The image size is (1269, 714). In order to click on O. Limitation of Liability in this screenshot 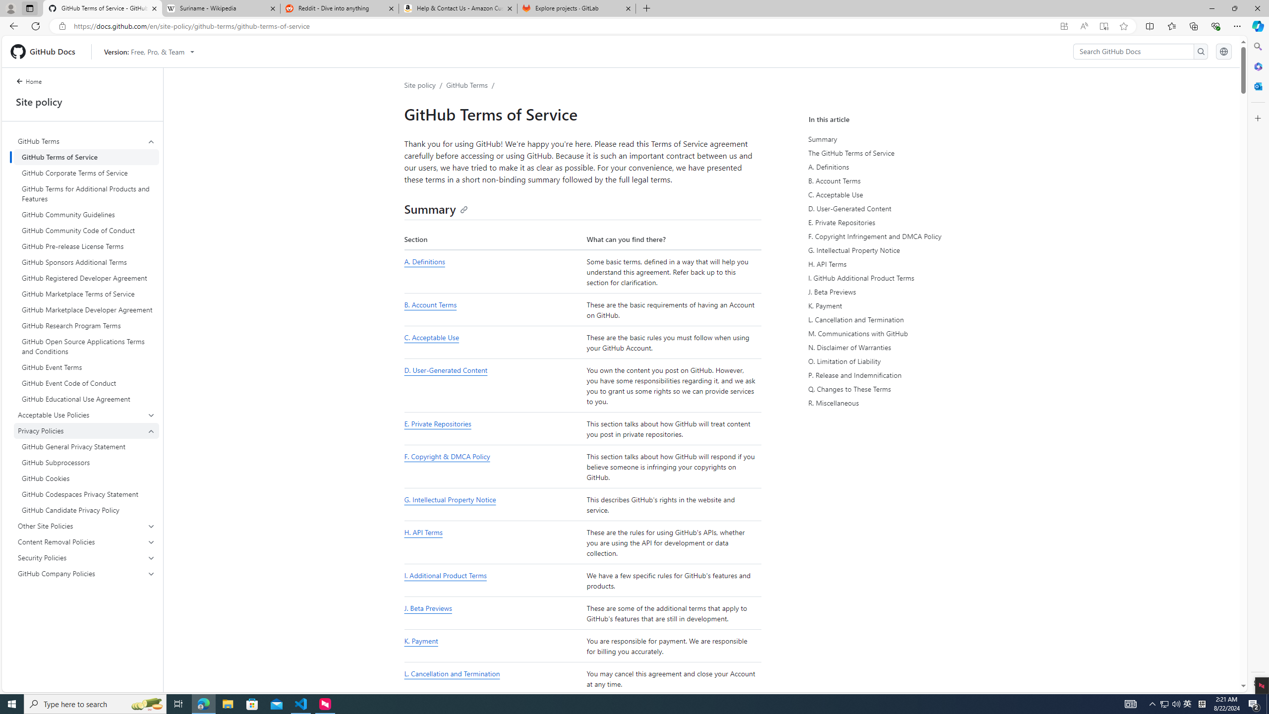, I will do `click(901, 361)`.